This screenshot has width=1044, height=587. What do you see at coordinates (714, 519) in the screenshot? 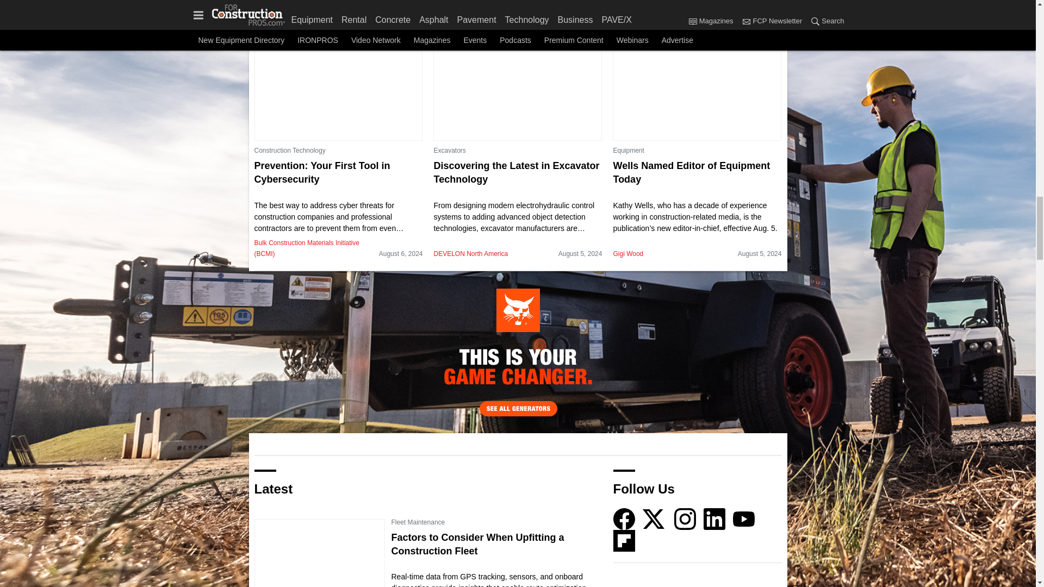
I see `LinkedIn icon` at bounding box center [714, 519].